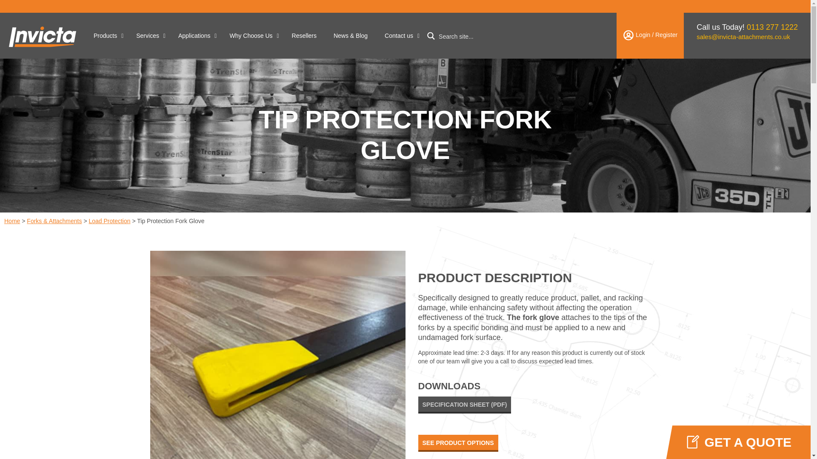  I want to click on Products, so click(106, 37).